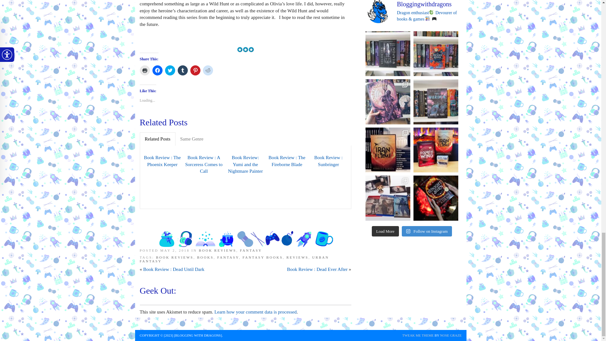  I want to click on Book Review: Yumi and the Nightmare Painter, so click(246, 164).